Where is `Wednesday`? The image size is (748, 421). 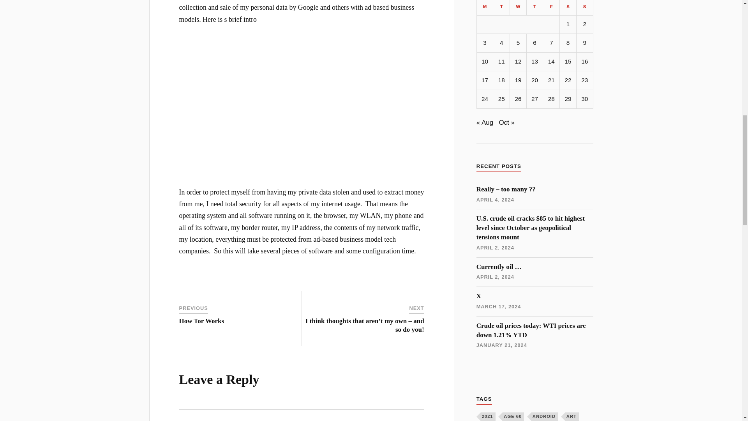
Wednesday is located at coordinates (518, 7).